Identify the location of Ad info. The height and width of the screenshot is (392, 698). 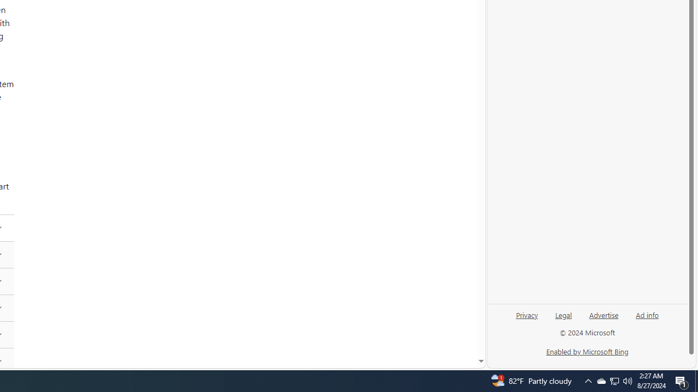
(647, 319).